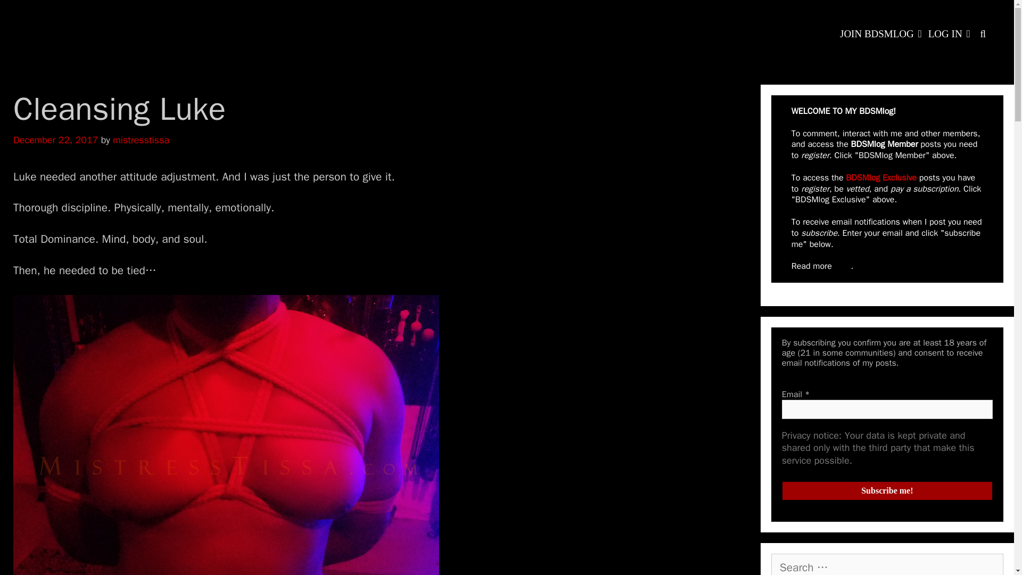  What do you see at coordinates (880, 34) in the screenshot?
I see `JOIN BDSMLOG` at bounding box center [880, 34].